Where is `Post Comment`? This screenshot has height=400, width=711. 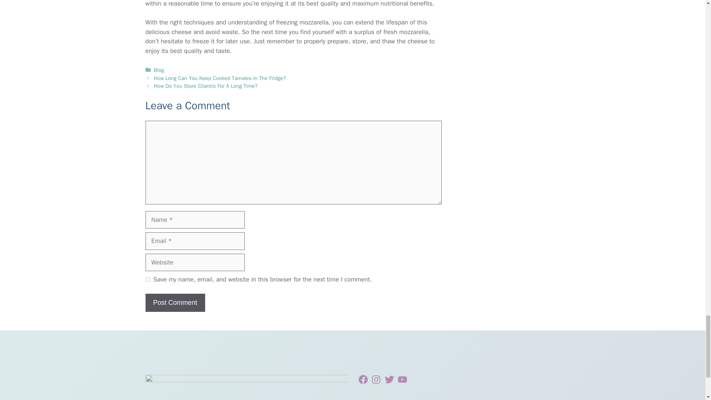
Post Comment is located at coordinates (175, 303).